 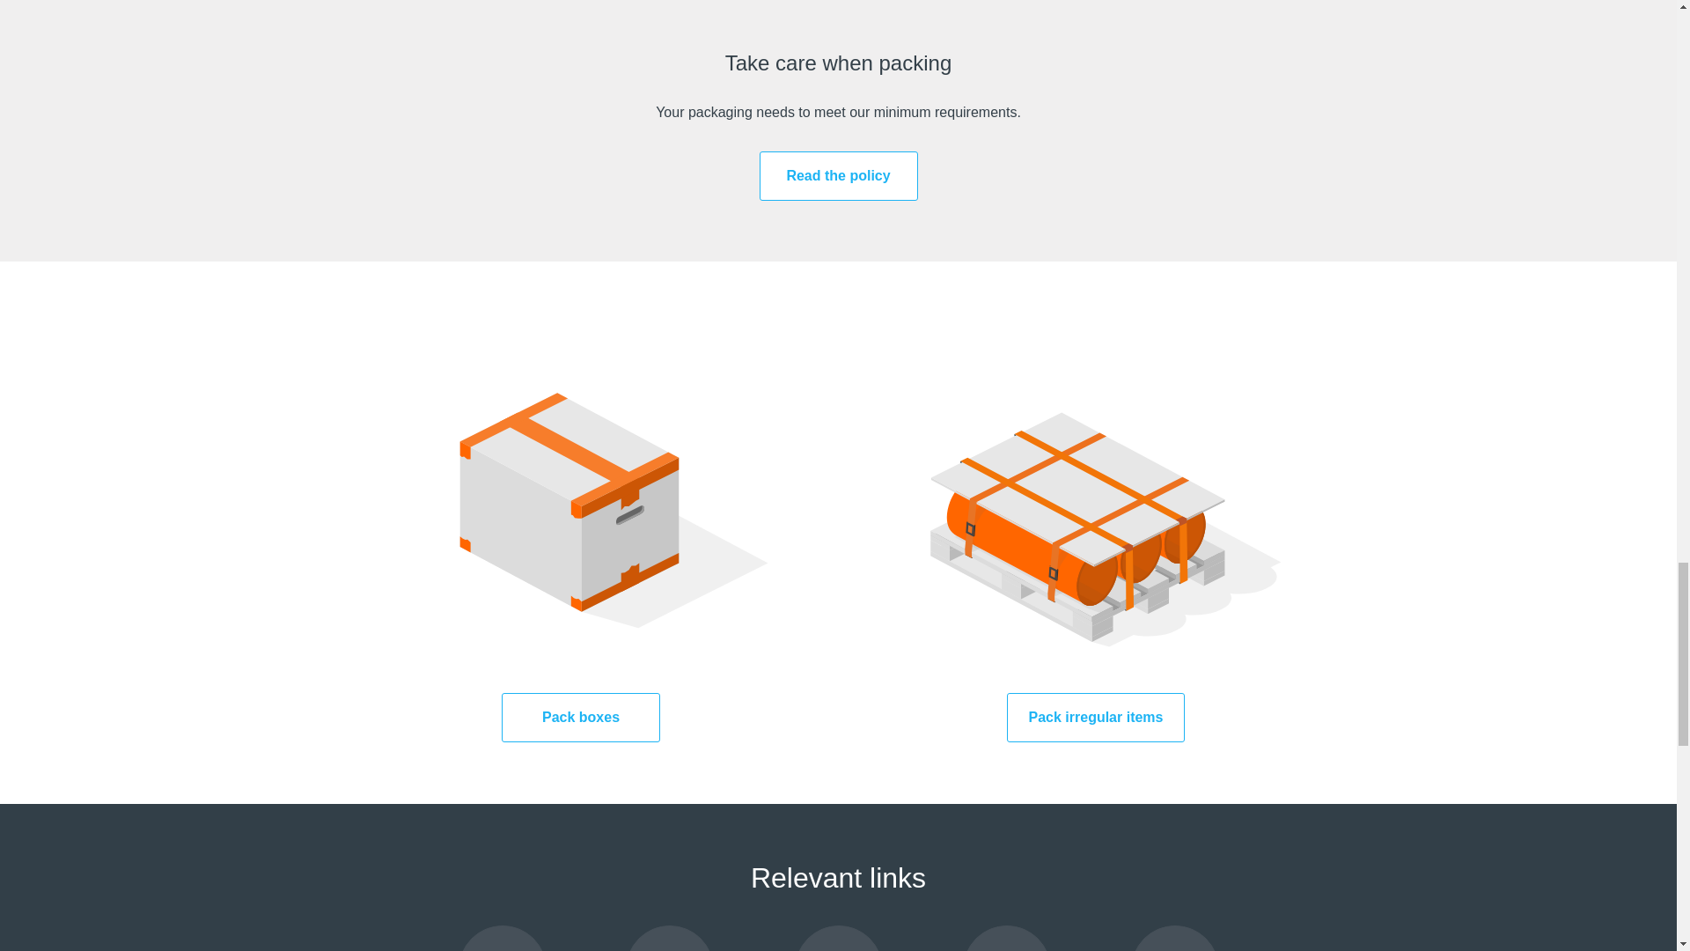 I want to click on Read the policy, so click(x=838, y=175).